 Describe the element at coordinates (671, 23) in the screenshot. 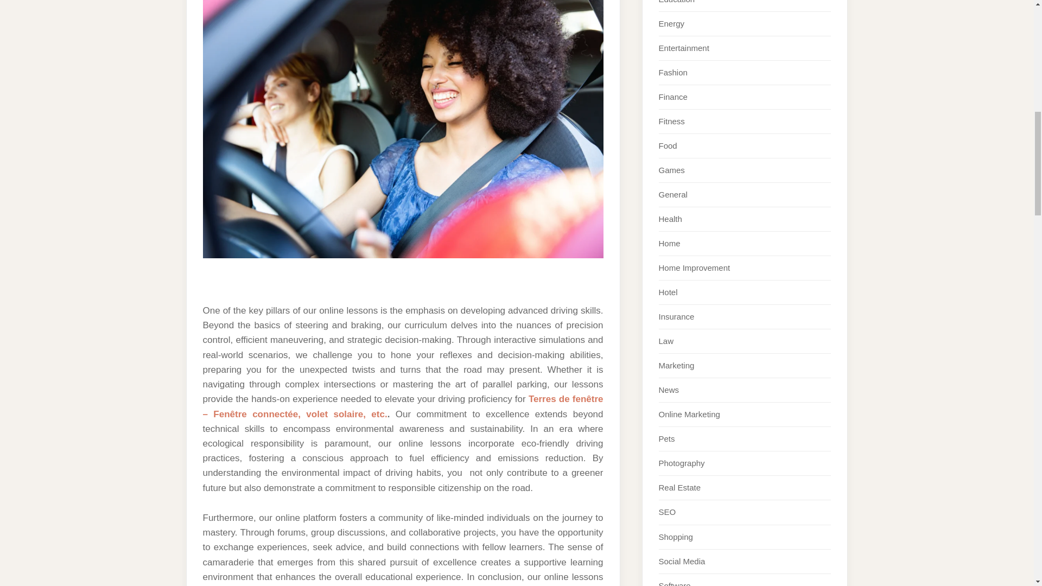

I see `Energy` at that location.